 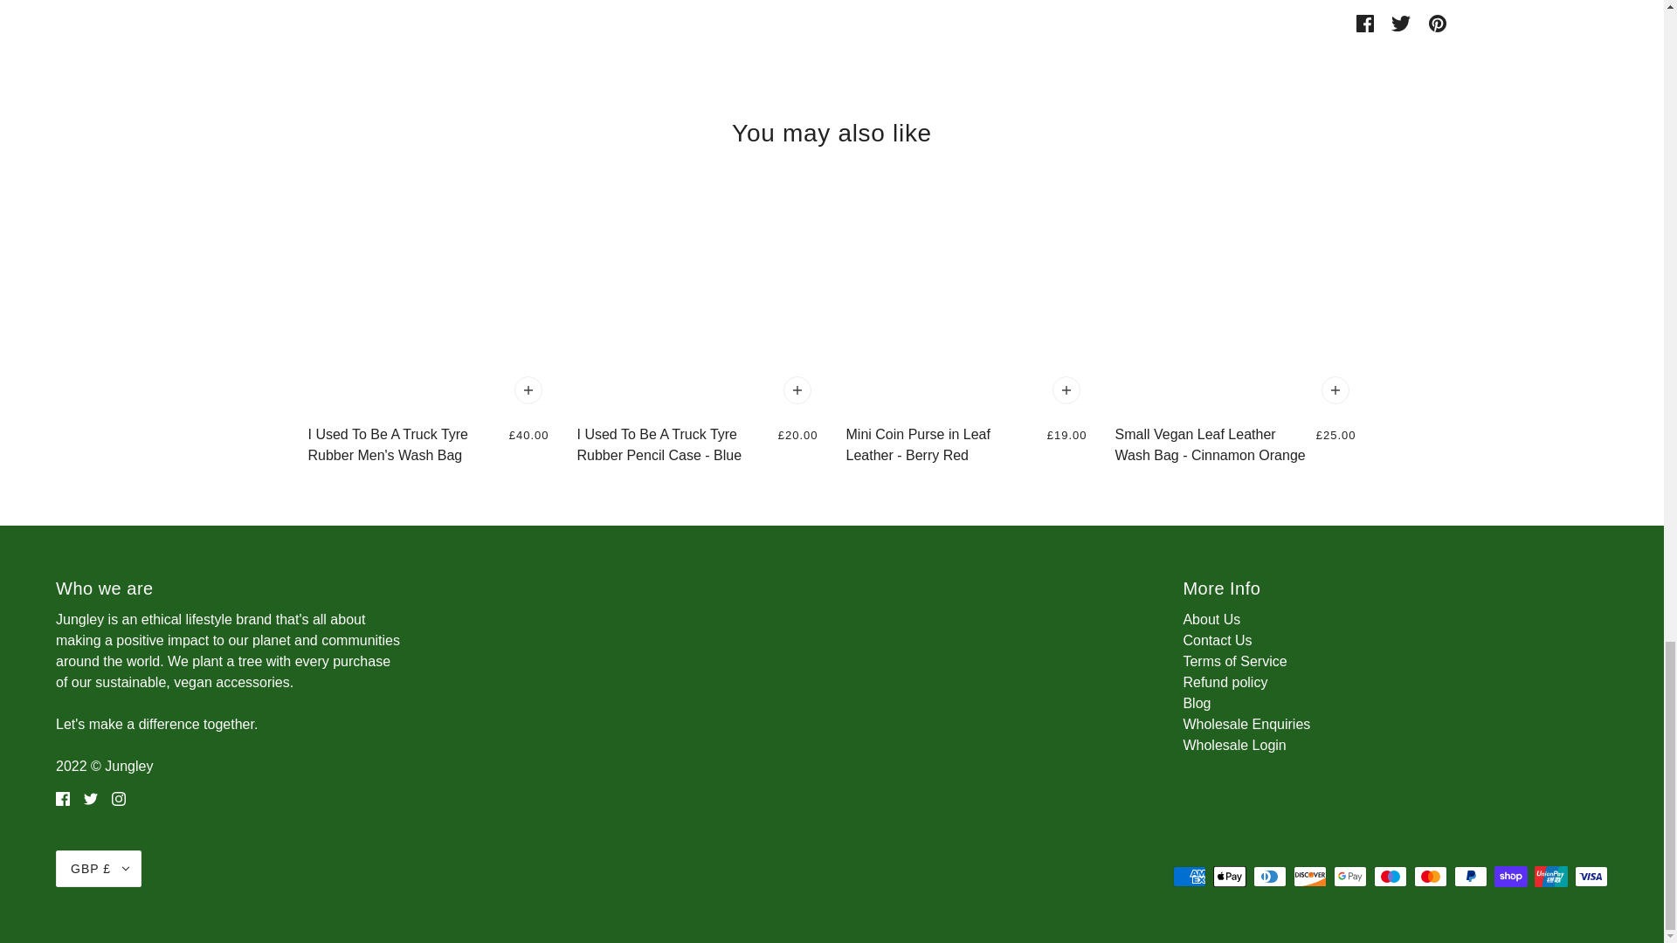 What do you see at coordinates (1349, 877) in the screenshot?
I see `Google Pay` at bounding box center [1349, 877].